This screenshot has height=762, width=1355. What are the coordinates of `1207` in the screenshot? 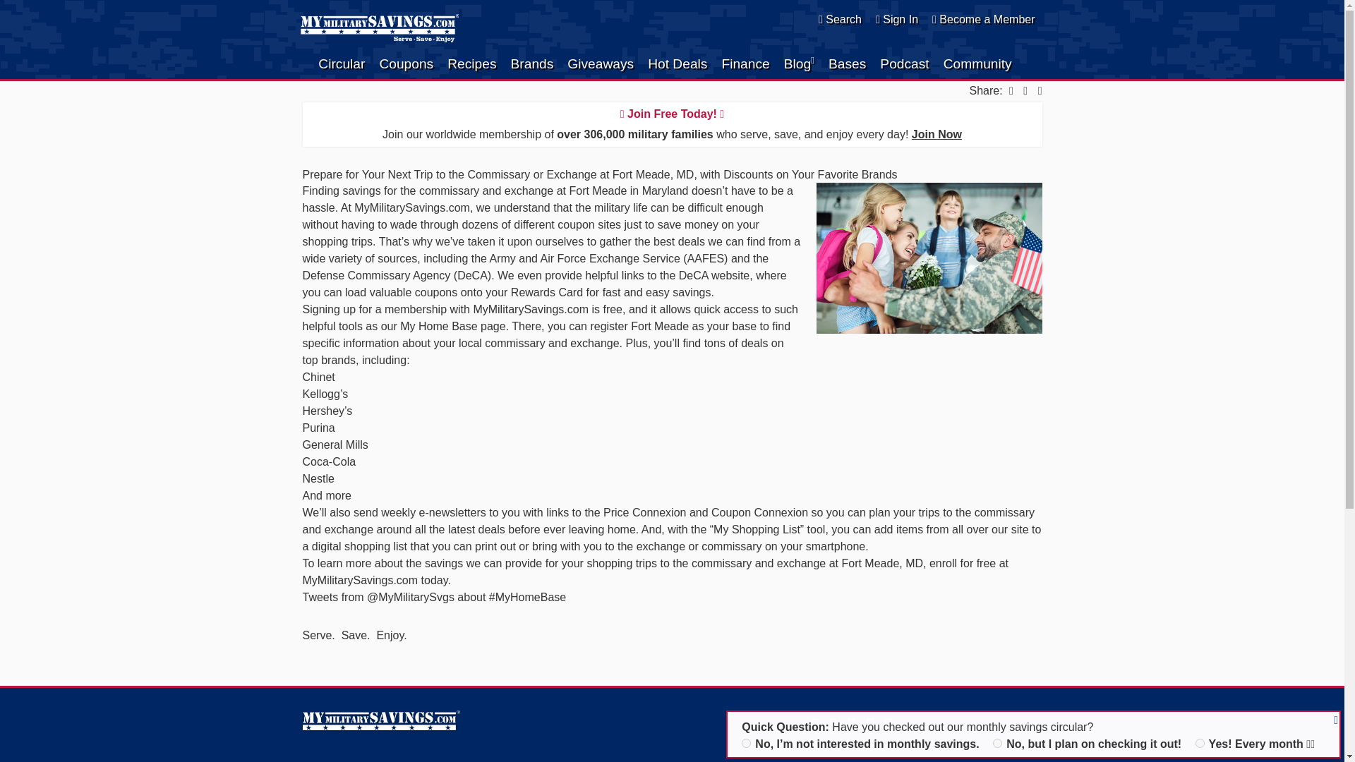 It's located at (1200, 742).